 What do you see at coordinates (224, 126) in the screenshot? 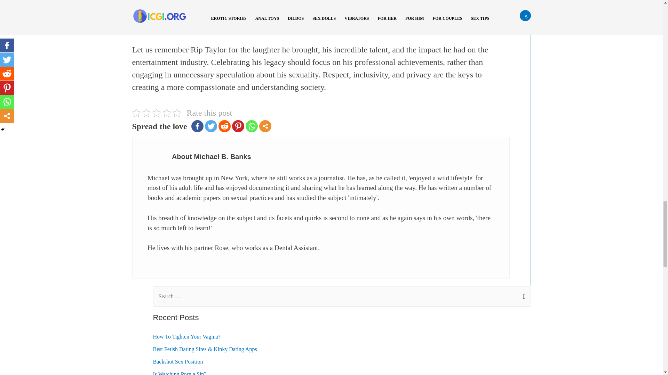
I see `Reddit` at bounding box center [224, 126].